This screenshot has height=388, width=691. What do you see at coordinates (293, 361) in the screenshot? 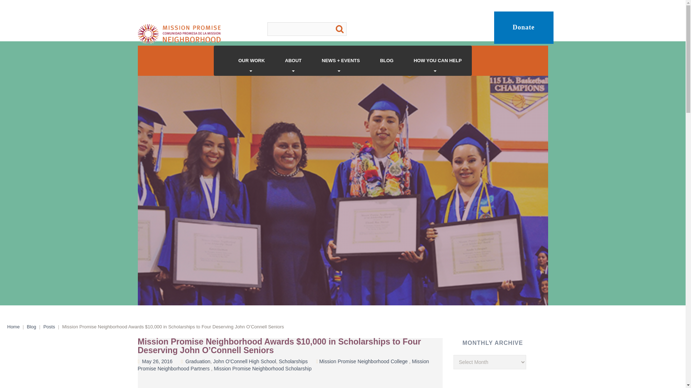
I see `Scholarships` at bounding box center [293, 361].